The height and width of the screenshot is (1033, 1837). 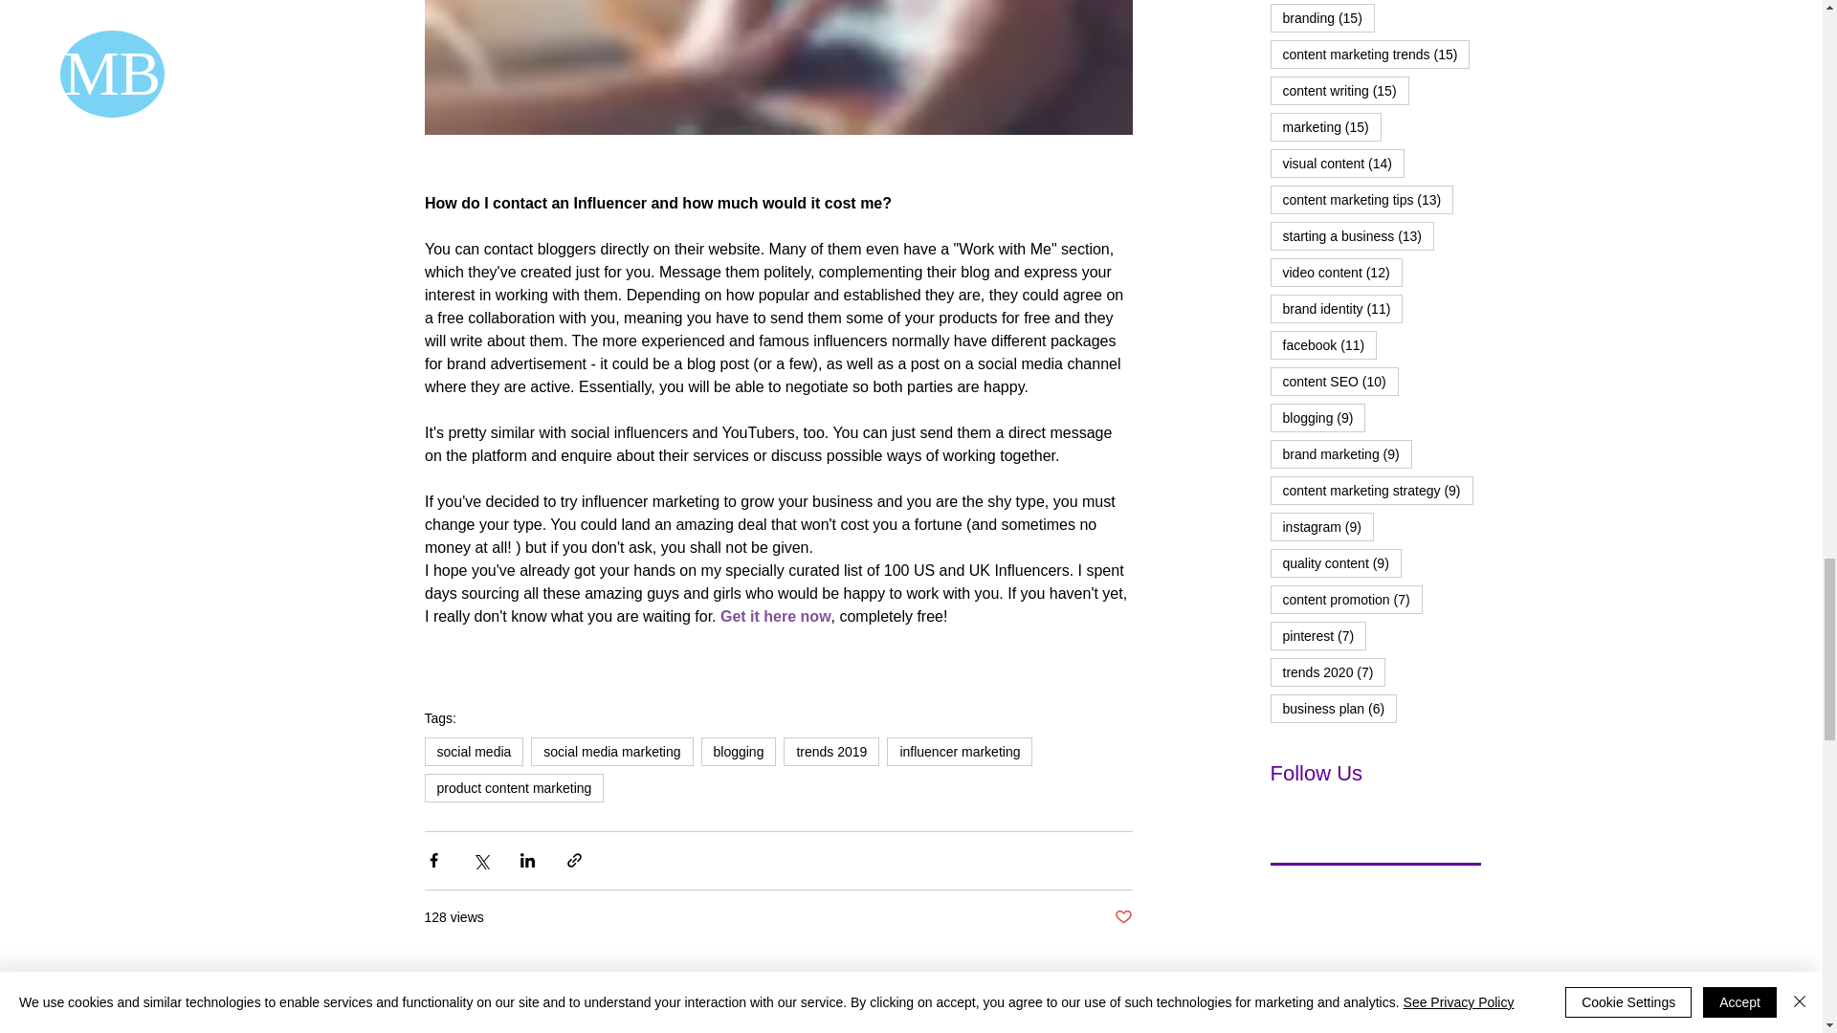 What do you see at coordinates (610, 752) in the screenshot?
I see `social media marketing` at bounding box center [610, 752].